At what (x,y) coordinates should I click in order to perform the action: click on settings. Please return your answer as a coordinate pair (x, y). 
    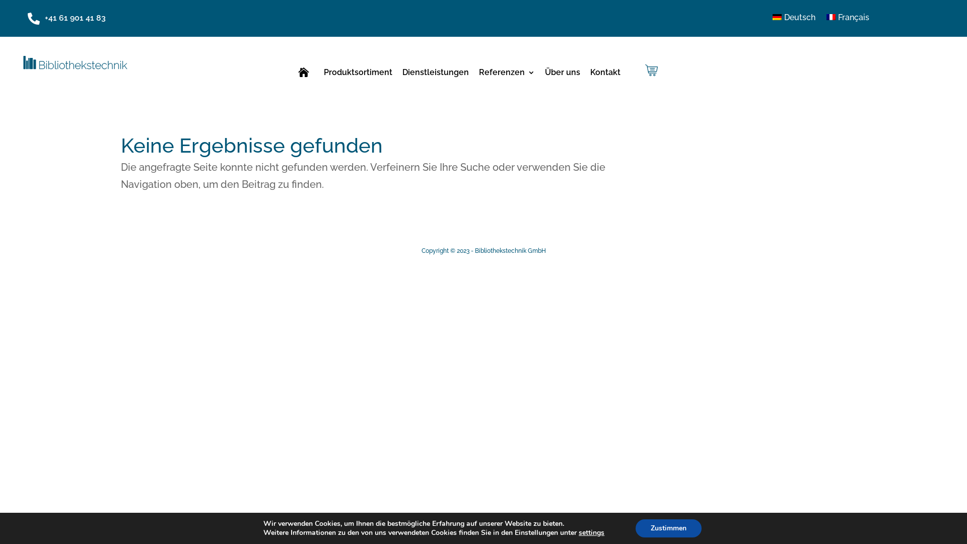
    Looking at the image, I should click on (591, 533).